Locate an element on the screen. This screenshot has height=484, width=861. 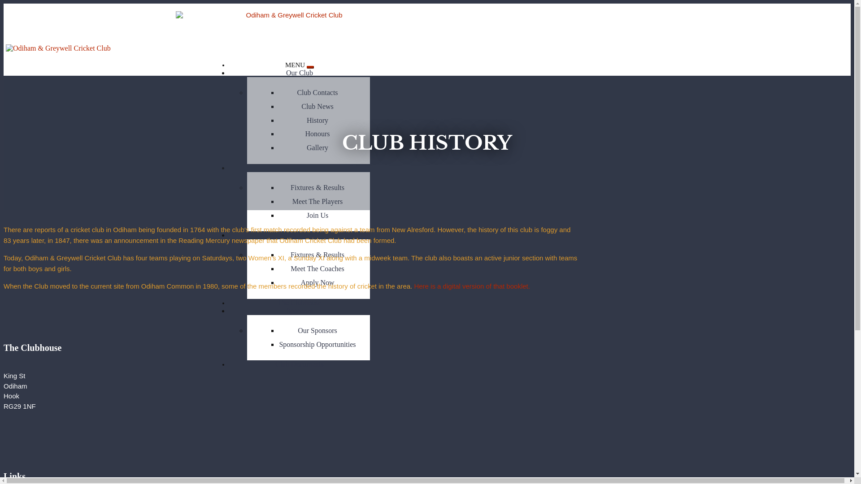
Fixtures & Results is located at coordinates (317, 188).